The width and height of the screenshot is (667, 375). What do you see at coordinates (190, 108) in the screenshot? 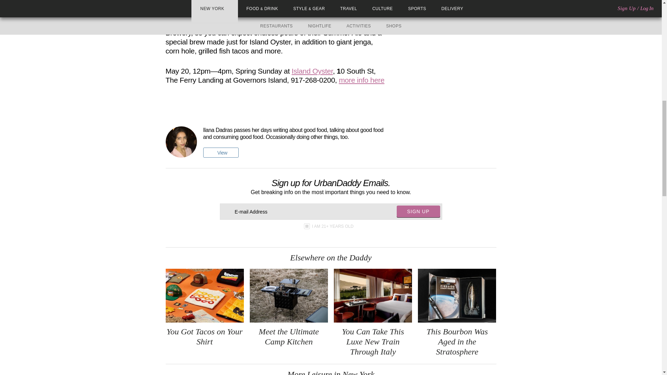
I see `Pinterest` at bounding box center [190, 108].